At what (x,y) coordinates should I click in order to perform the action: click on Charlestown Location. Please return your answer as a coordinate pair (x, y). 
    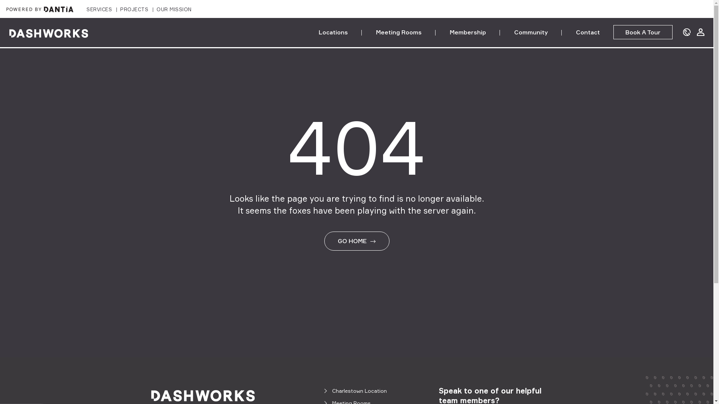
    Looking at the image, I should click on (359, 391).